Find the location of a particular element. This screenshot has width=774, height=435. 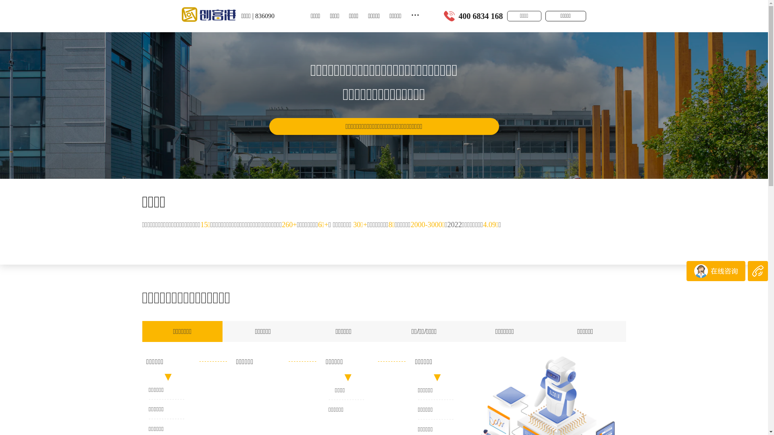

400 6834 168 is located at coordinates (481, 16).